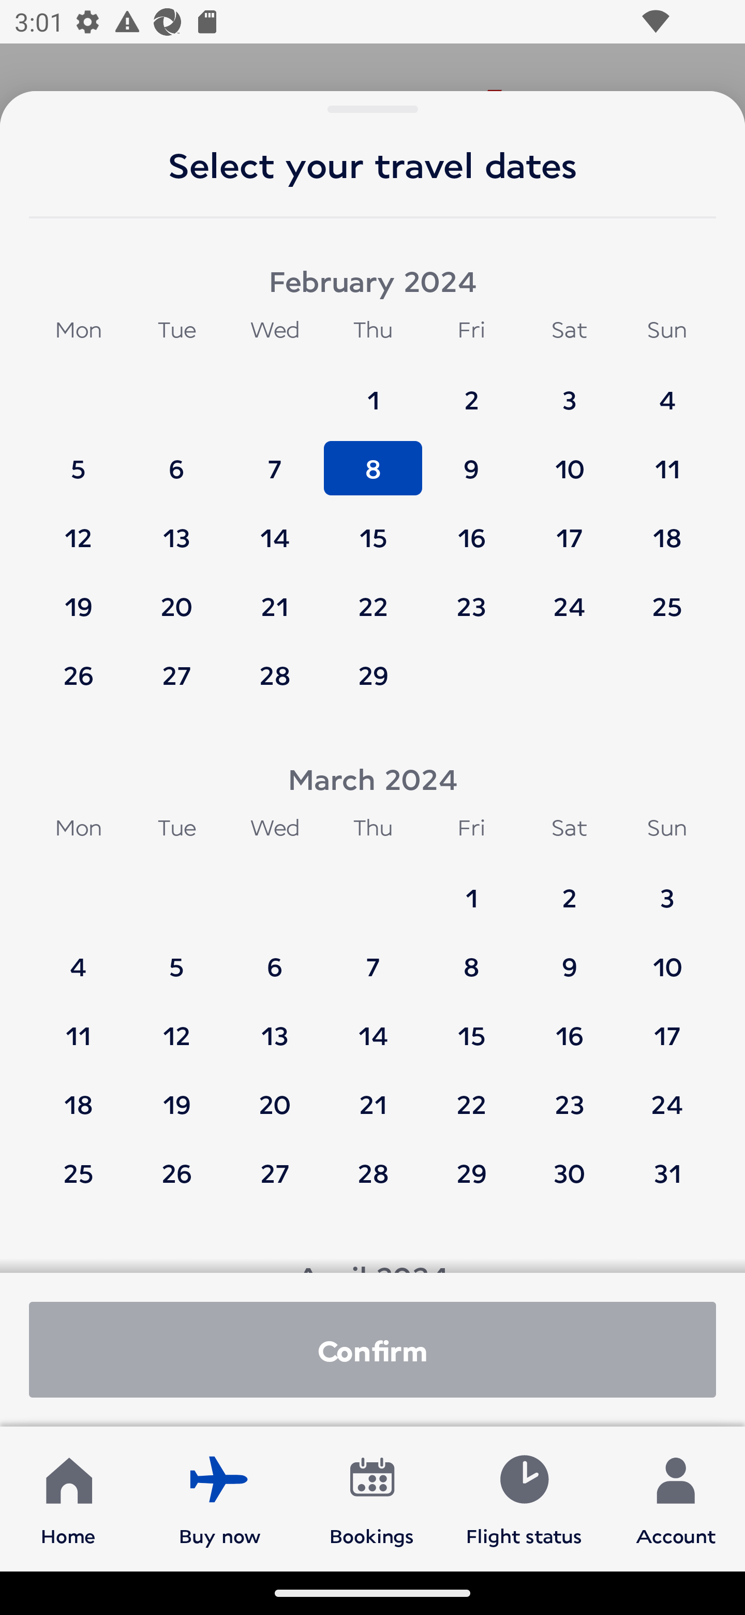  What do you see at coordinates (471, 1026) in the screenshot?
I see `15` at bounding box center [471, 1026].